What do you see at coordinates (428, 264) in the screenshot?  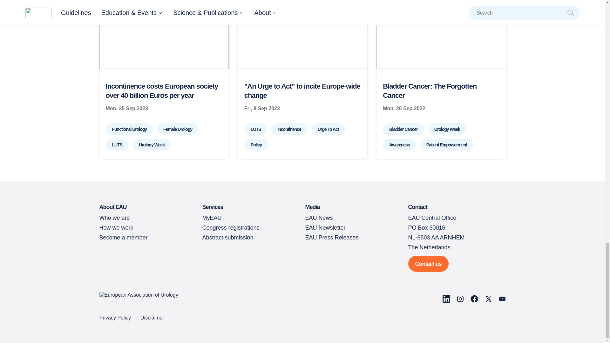 I see `Contact us` at bounding box center [428, 264].